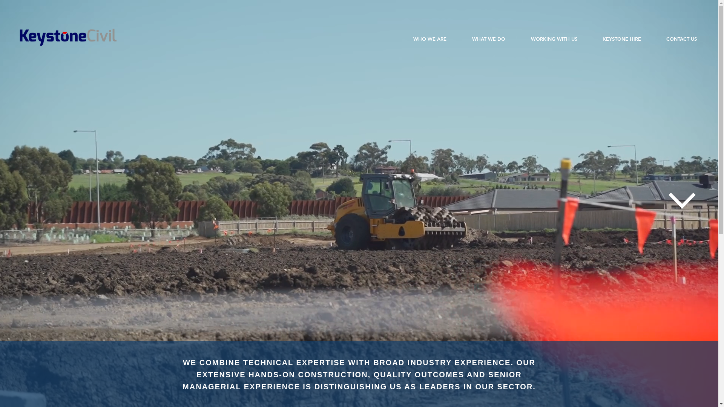  I want to click on WHO WE ARE, so click(430, 39).